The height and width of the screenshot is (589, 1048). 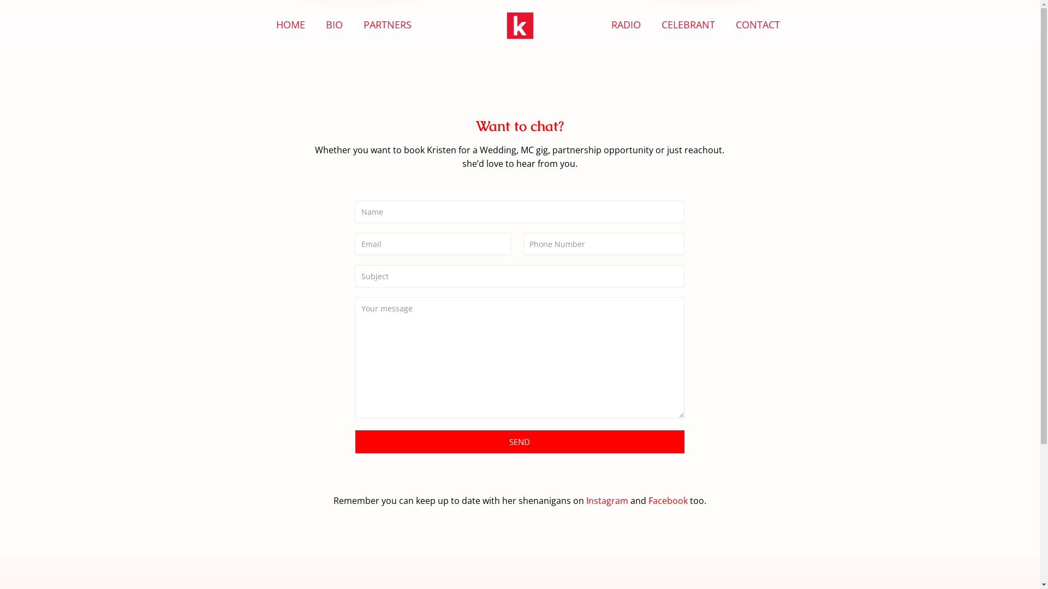 What do you see at coordinates (520, 25) in the screenshot?
I see `Kristen Davidson` at bounding box center [520, 25].